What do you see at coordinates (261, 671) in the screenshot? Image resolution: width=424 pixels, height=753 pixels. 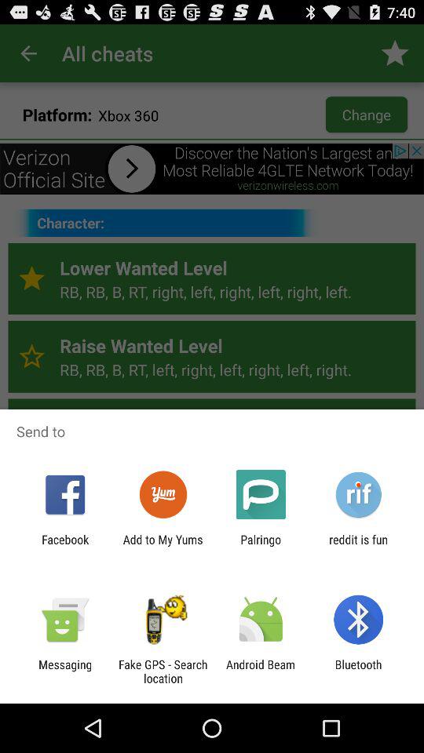 I see `turn on android beam icon` at bounding box center [261, 671].